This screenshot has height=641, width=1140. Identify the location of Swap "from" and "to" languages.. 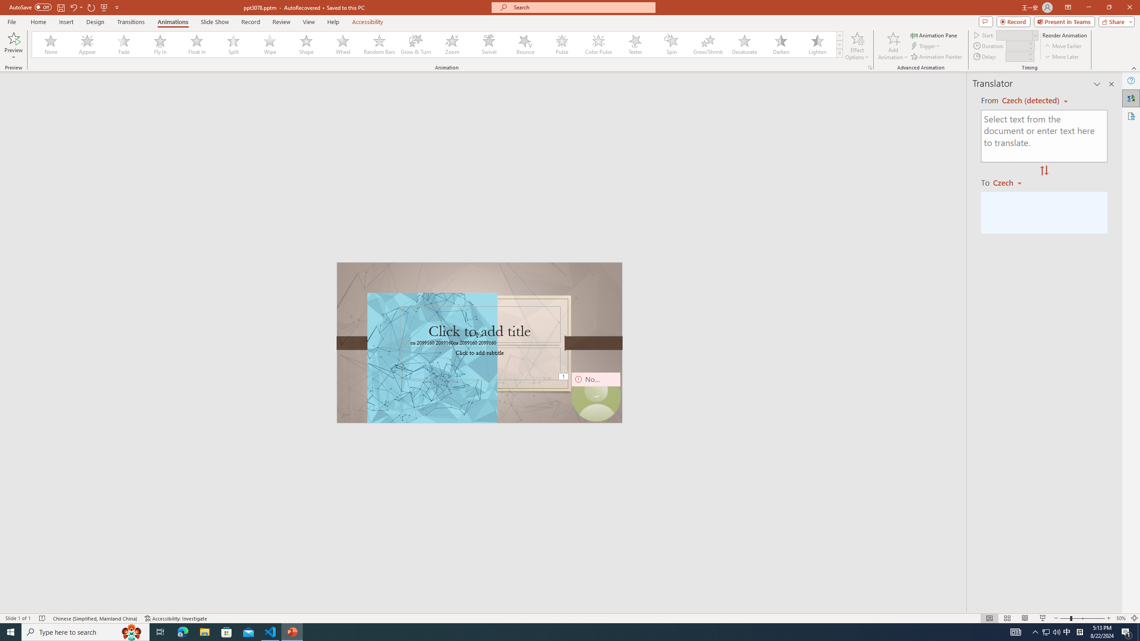
(1044, 171).